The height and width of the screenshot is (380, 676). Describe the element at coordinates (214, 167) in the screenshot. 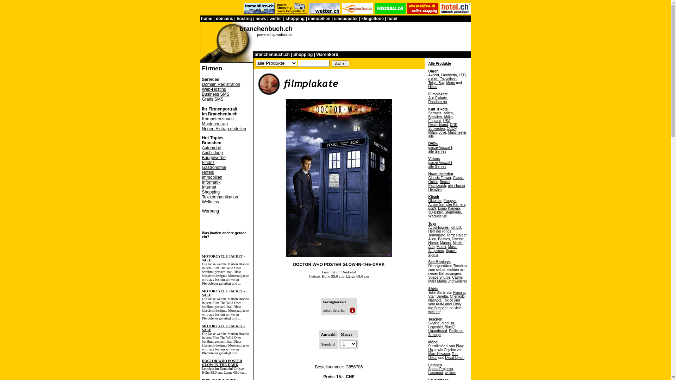

I see `Gastronomie` at that location.